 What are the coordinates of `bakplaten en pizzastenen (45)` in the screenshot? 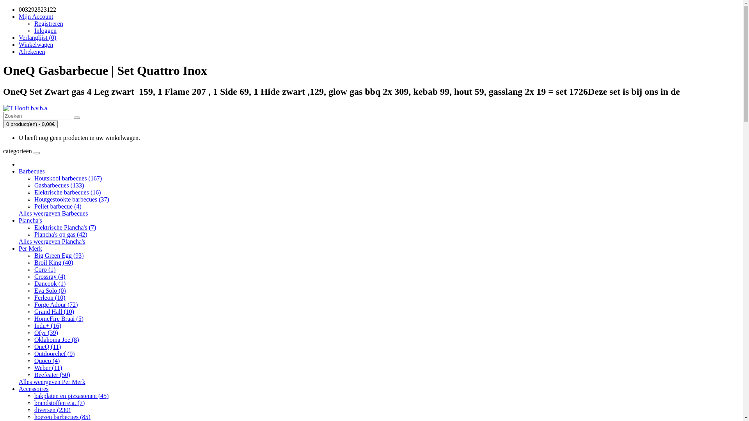 It's located at (72, 396).